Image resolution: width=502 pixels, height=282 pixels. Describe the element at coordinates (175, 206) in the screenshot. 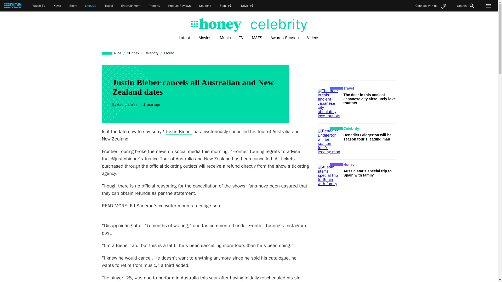

I see `Ed Sheeran's co-writer mourns teenage son` at that location.